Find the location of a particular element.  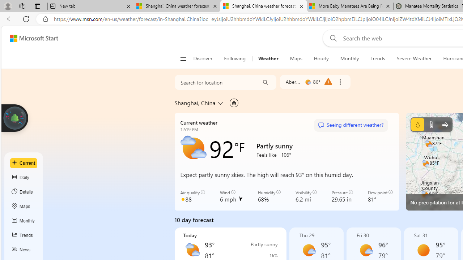

Following is located at coordinates (235, 58).